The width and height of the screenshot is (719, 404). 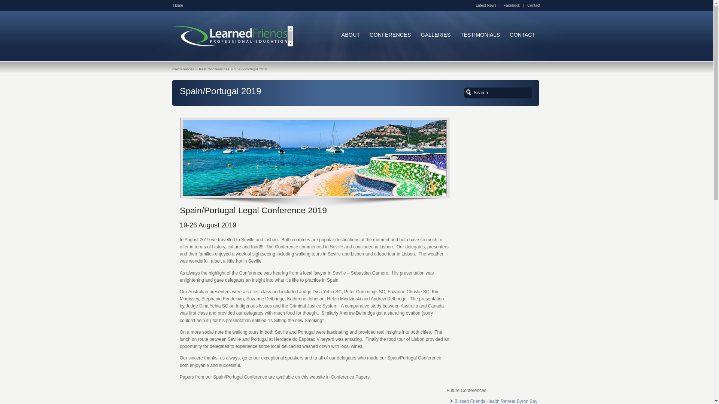 What do you see at coordinates (468, 92) in the screenshot?
I see ` ` at bounding box center [468, 92].